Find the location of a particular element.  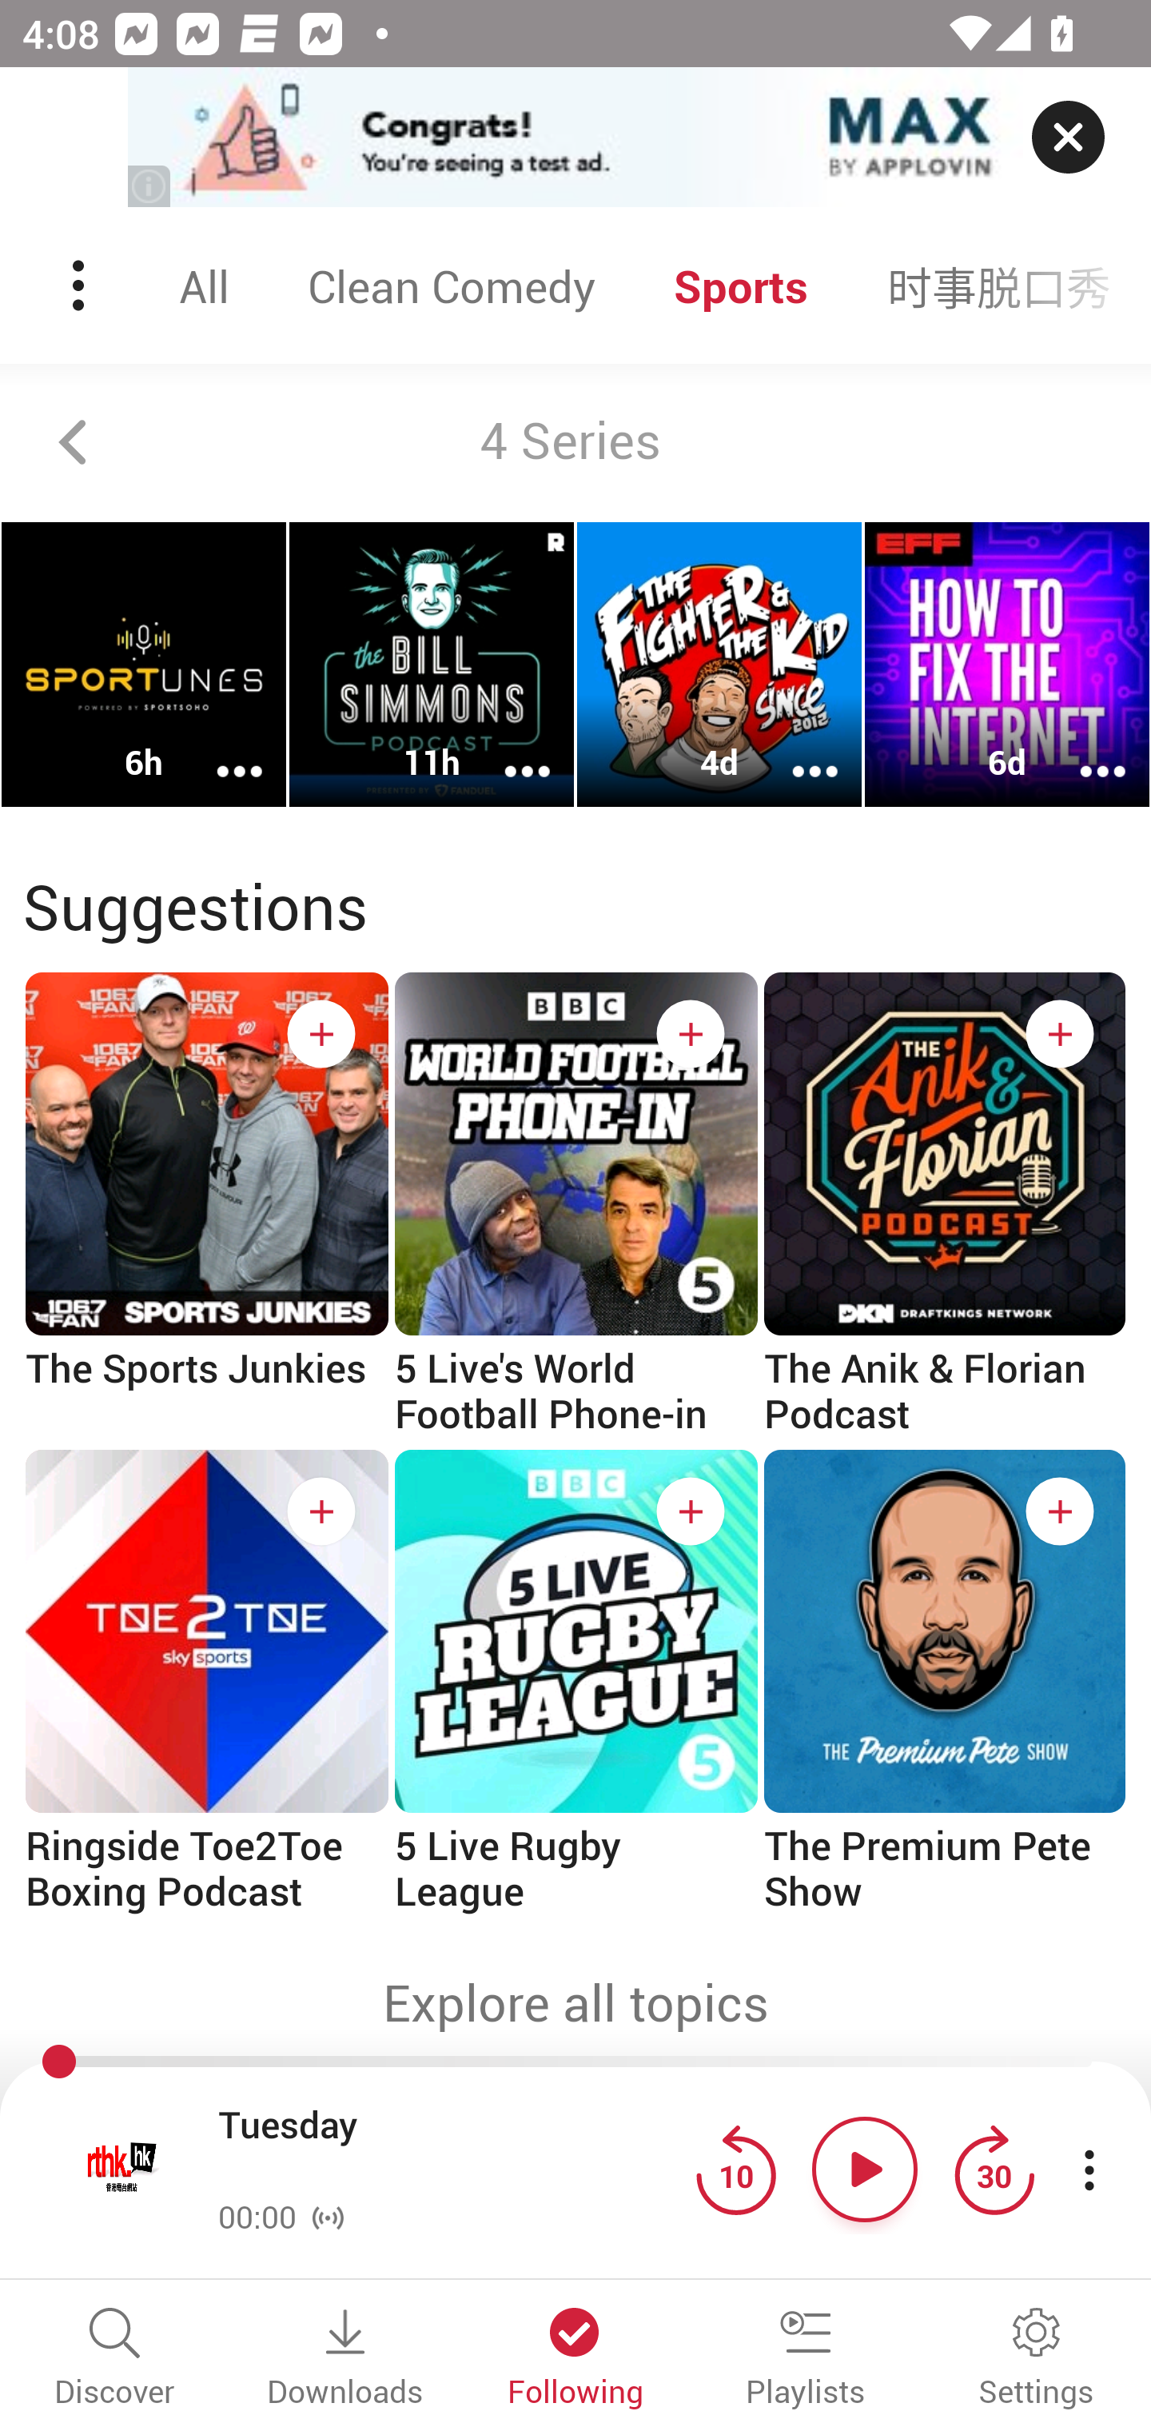

The Fighter & The Kid 4d More options More options is located at coordinates (719, 665).